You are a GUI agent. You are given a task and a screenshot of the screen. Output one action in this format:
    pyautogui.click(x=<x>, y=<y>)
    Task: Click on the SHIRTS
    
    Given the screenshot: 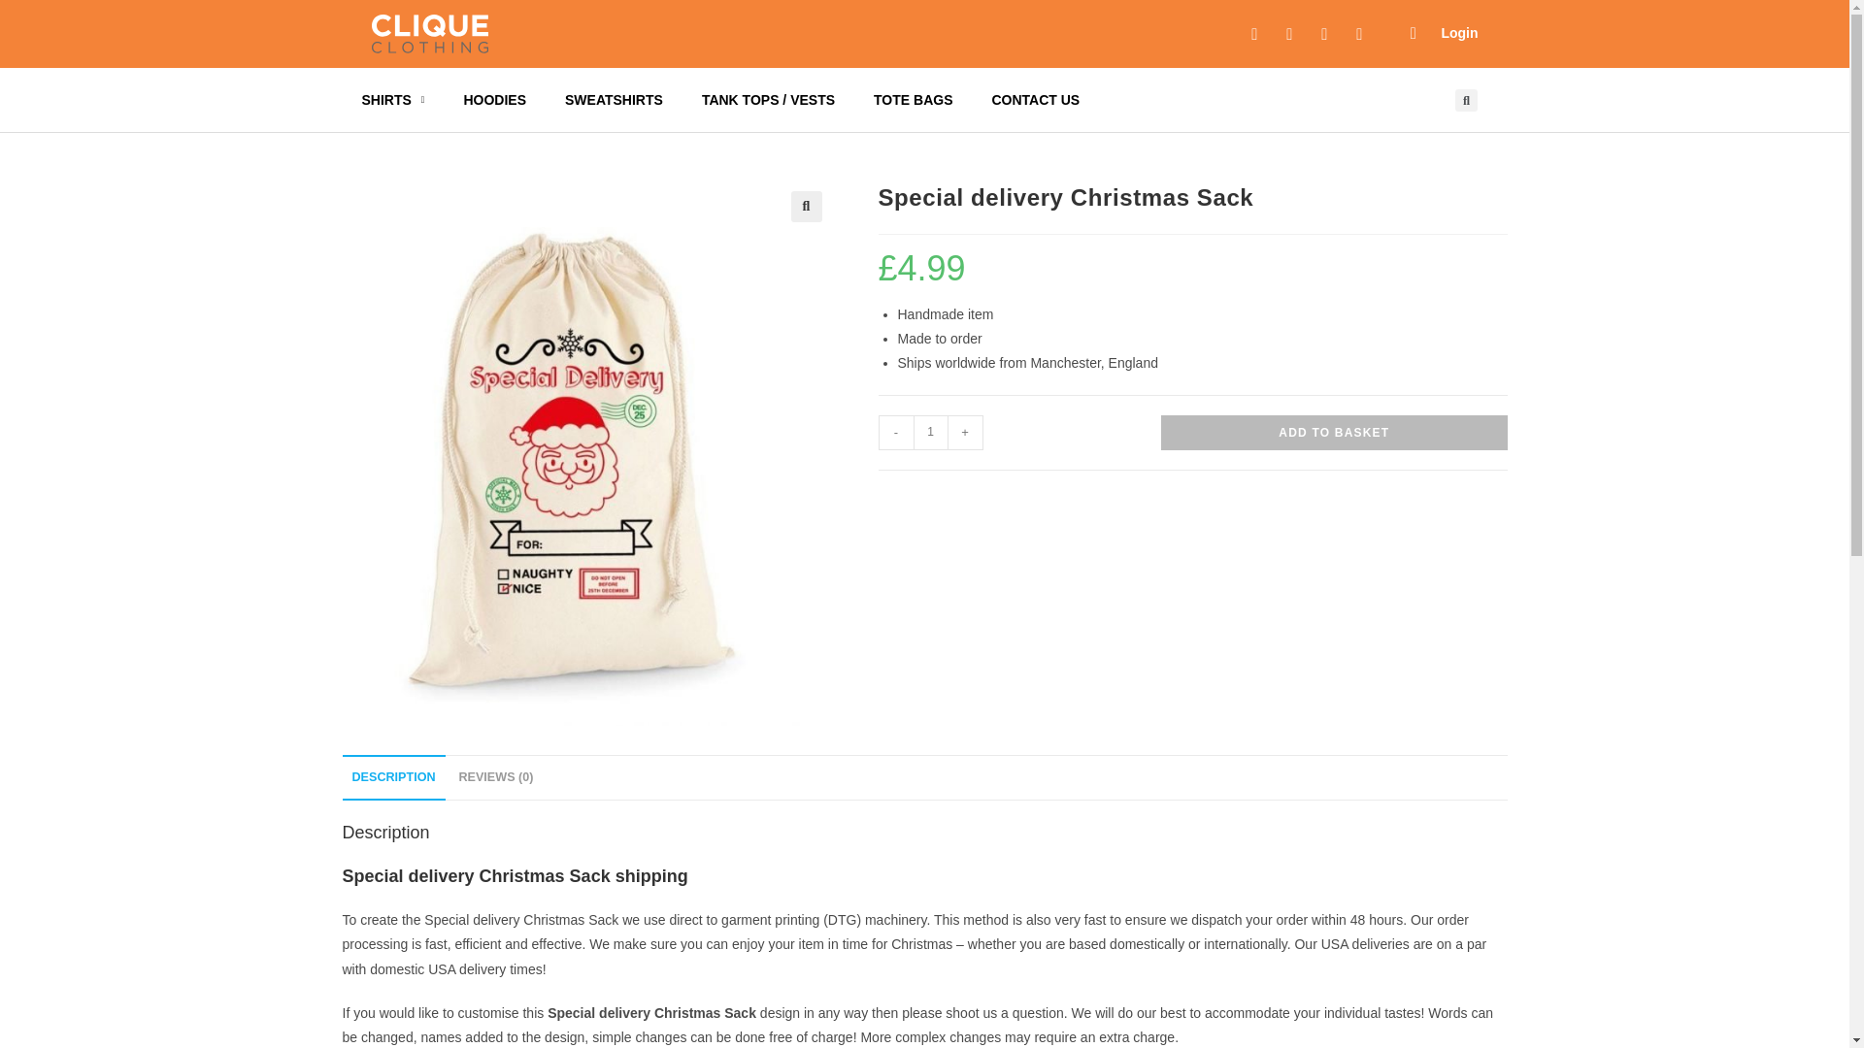 What is the action you would take?
    pyautogui.click(x=392, y=99)
    